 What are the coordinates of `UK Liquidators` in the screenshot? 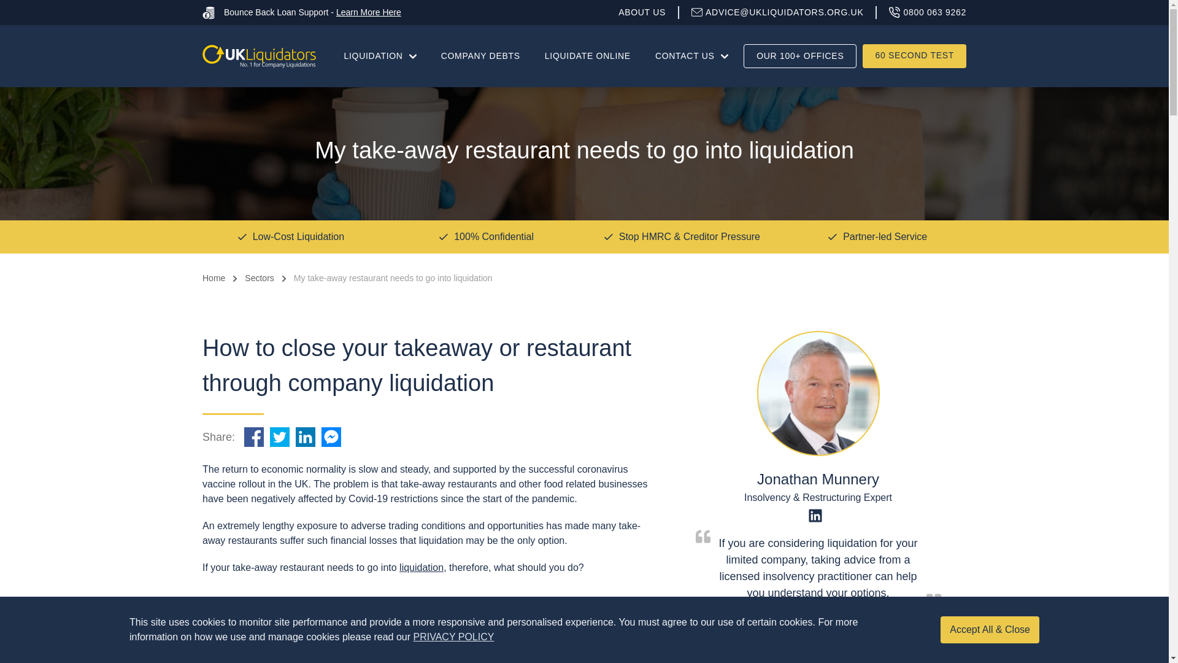 It's located at (259, 56).